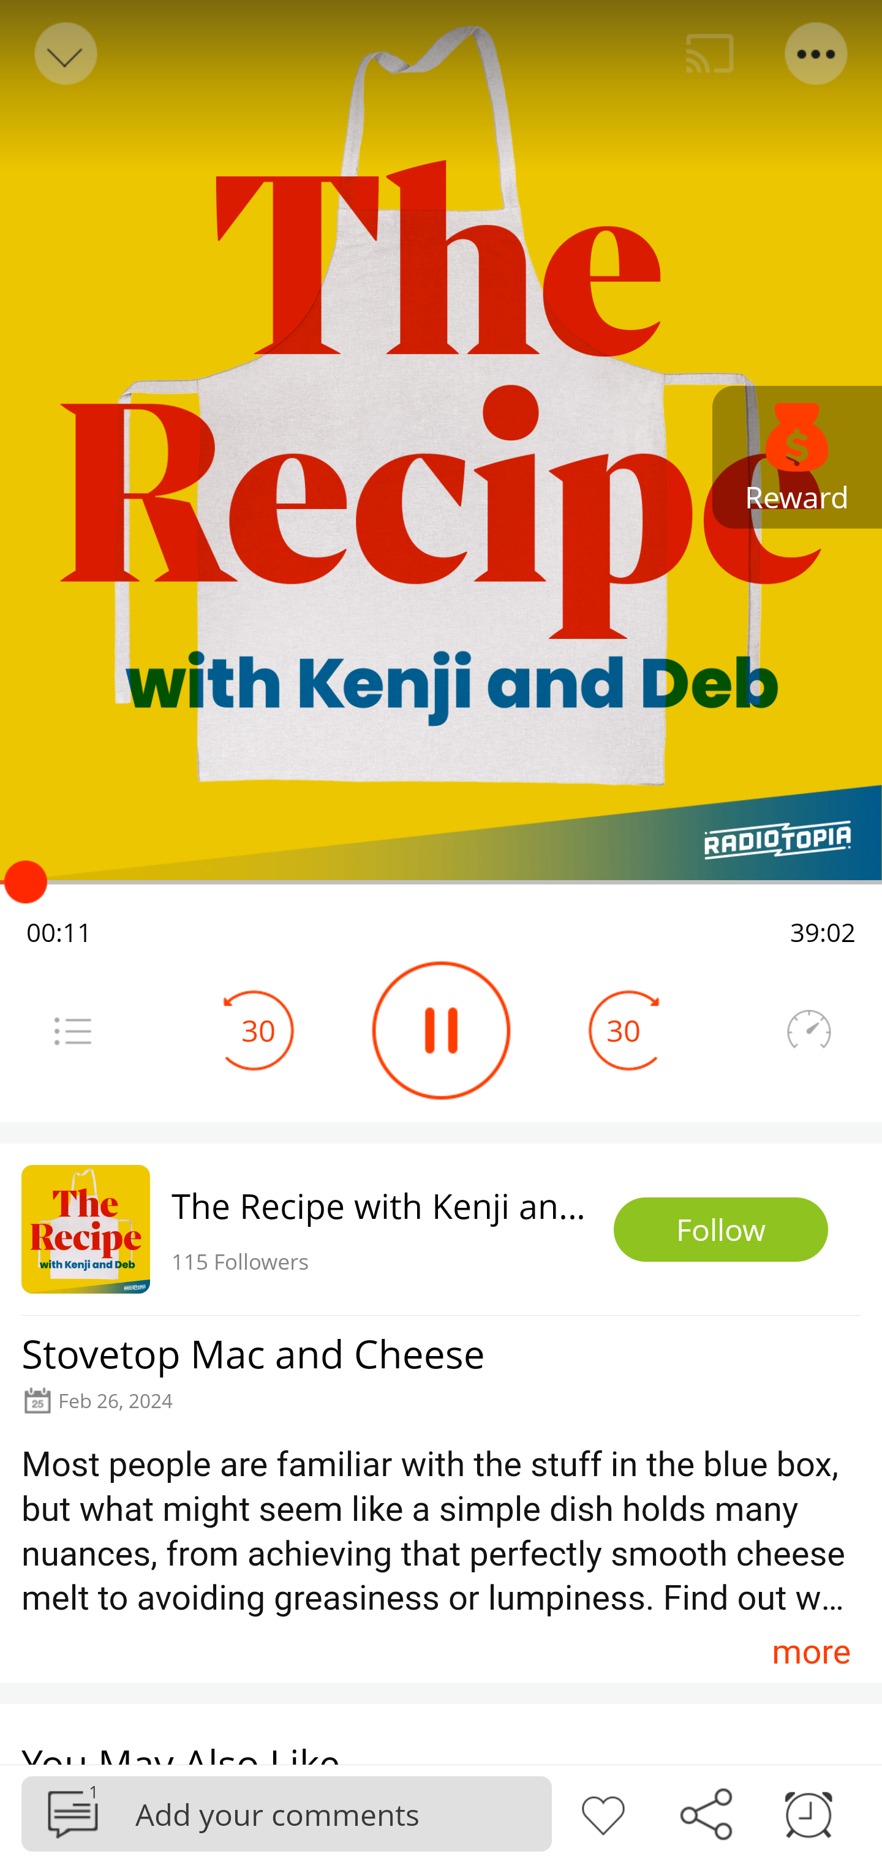  I want to click on Reward, so click(797, 457).